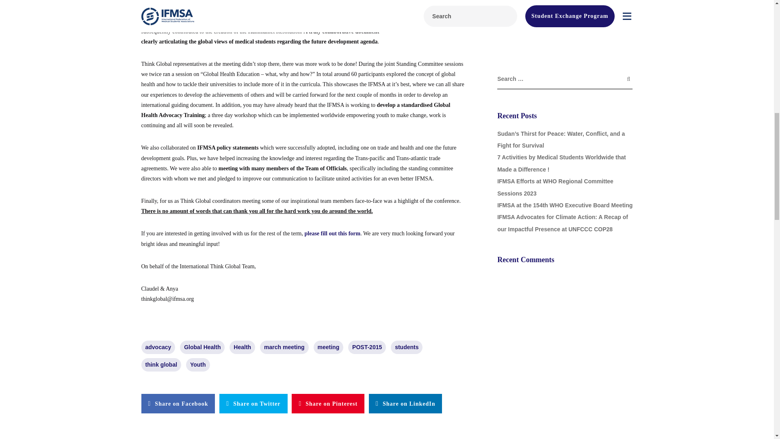 Image resolution: width=780 pixels, height=439 pixels. Describe the element at coordinates (328, 347) in the screenshot. I see `meeting` at that location.